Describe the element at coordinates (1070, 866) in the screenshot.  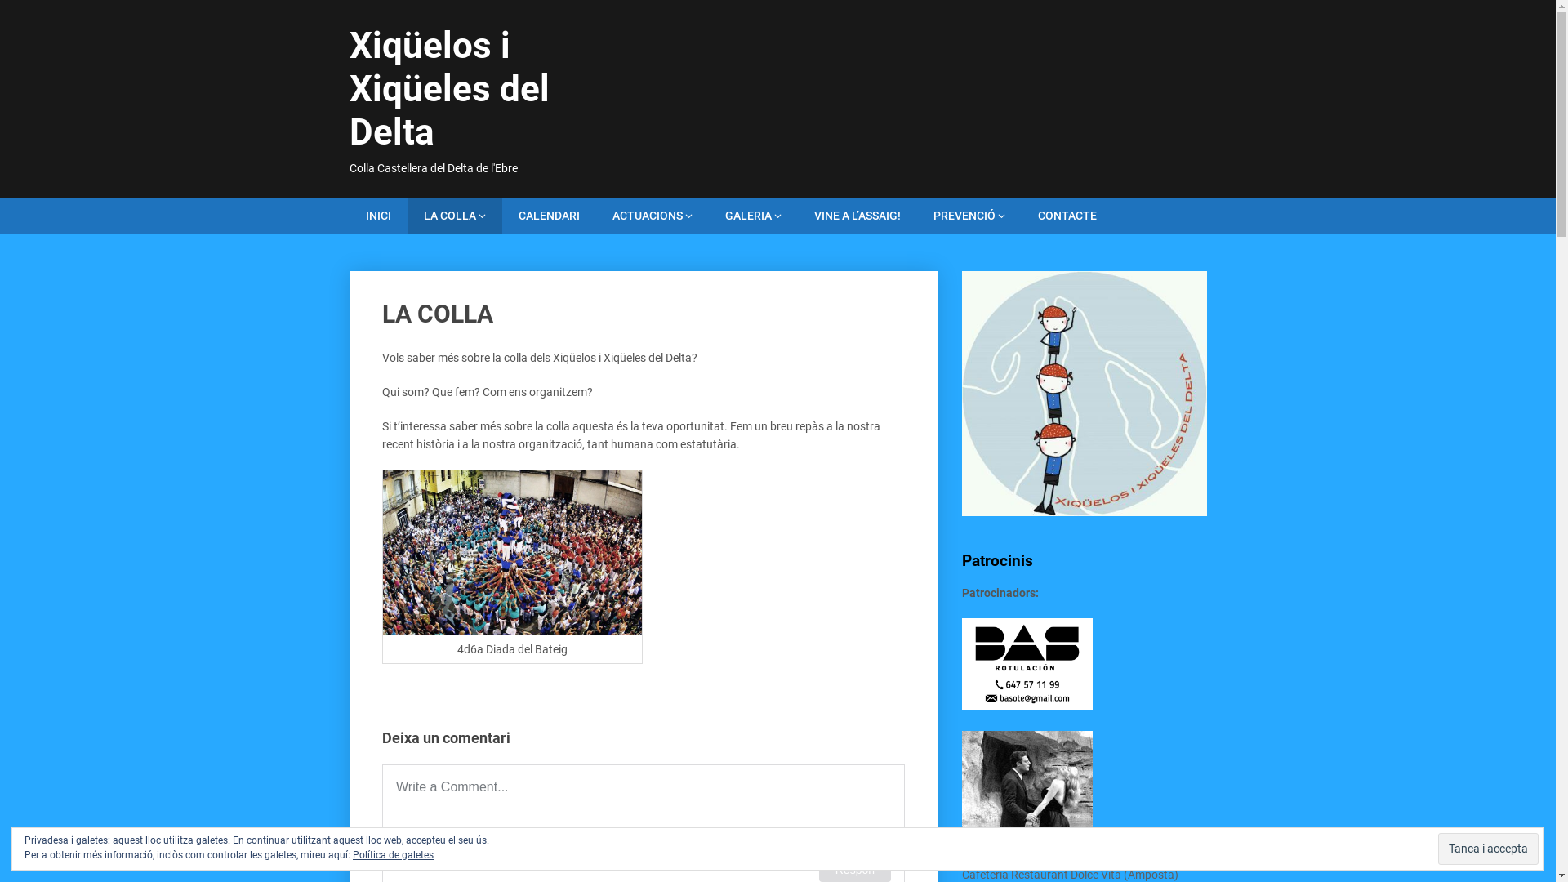
I see `Cafeteria Restaurant Dolce Vita (Amposta)` at that location.